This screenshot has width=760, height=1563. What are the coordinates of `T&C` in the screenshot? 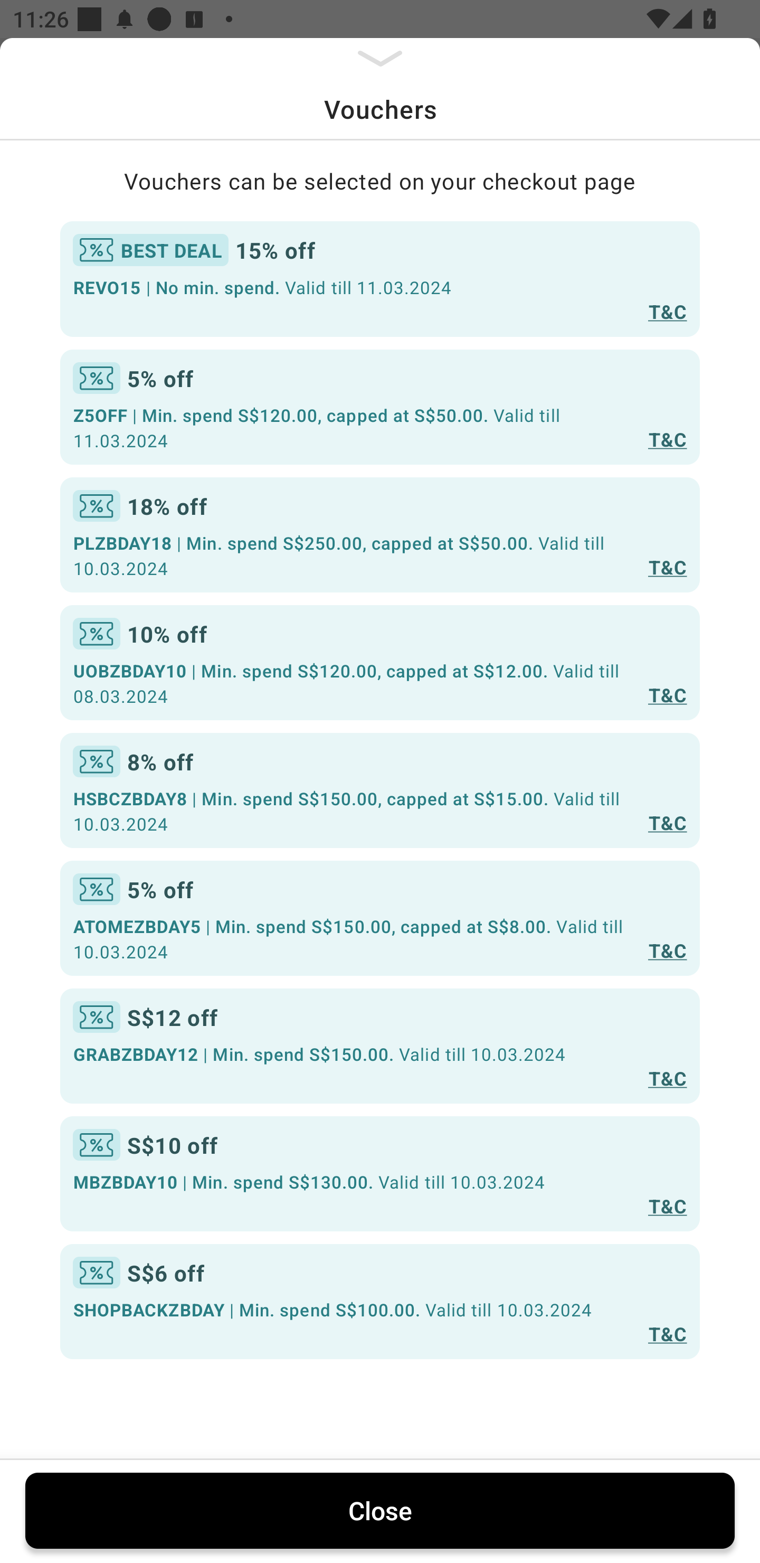 It's located at (667, 566).